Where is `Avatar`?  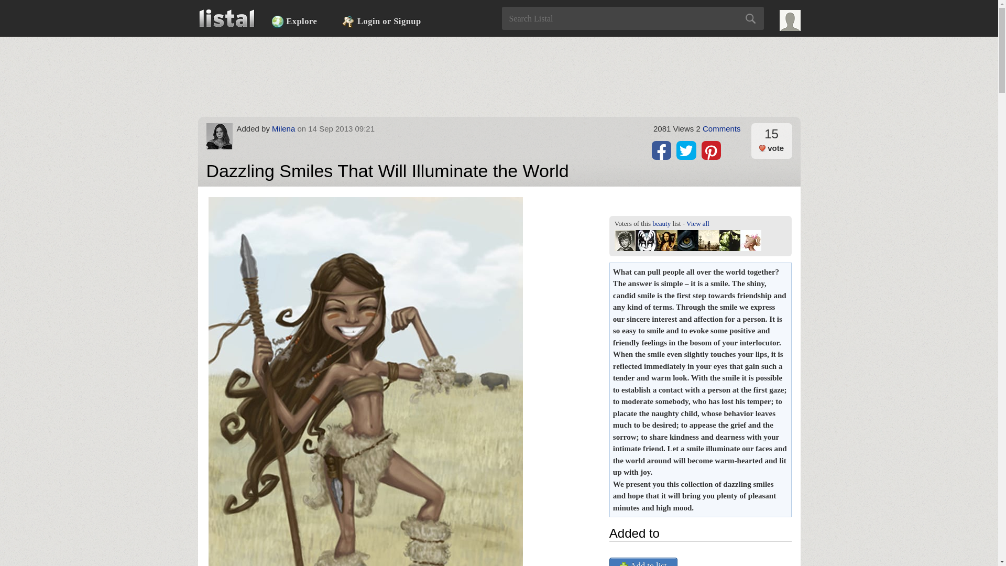 Avatar is located at coordinates (790, 20).